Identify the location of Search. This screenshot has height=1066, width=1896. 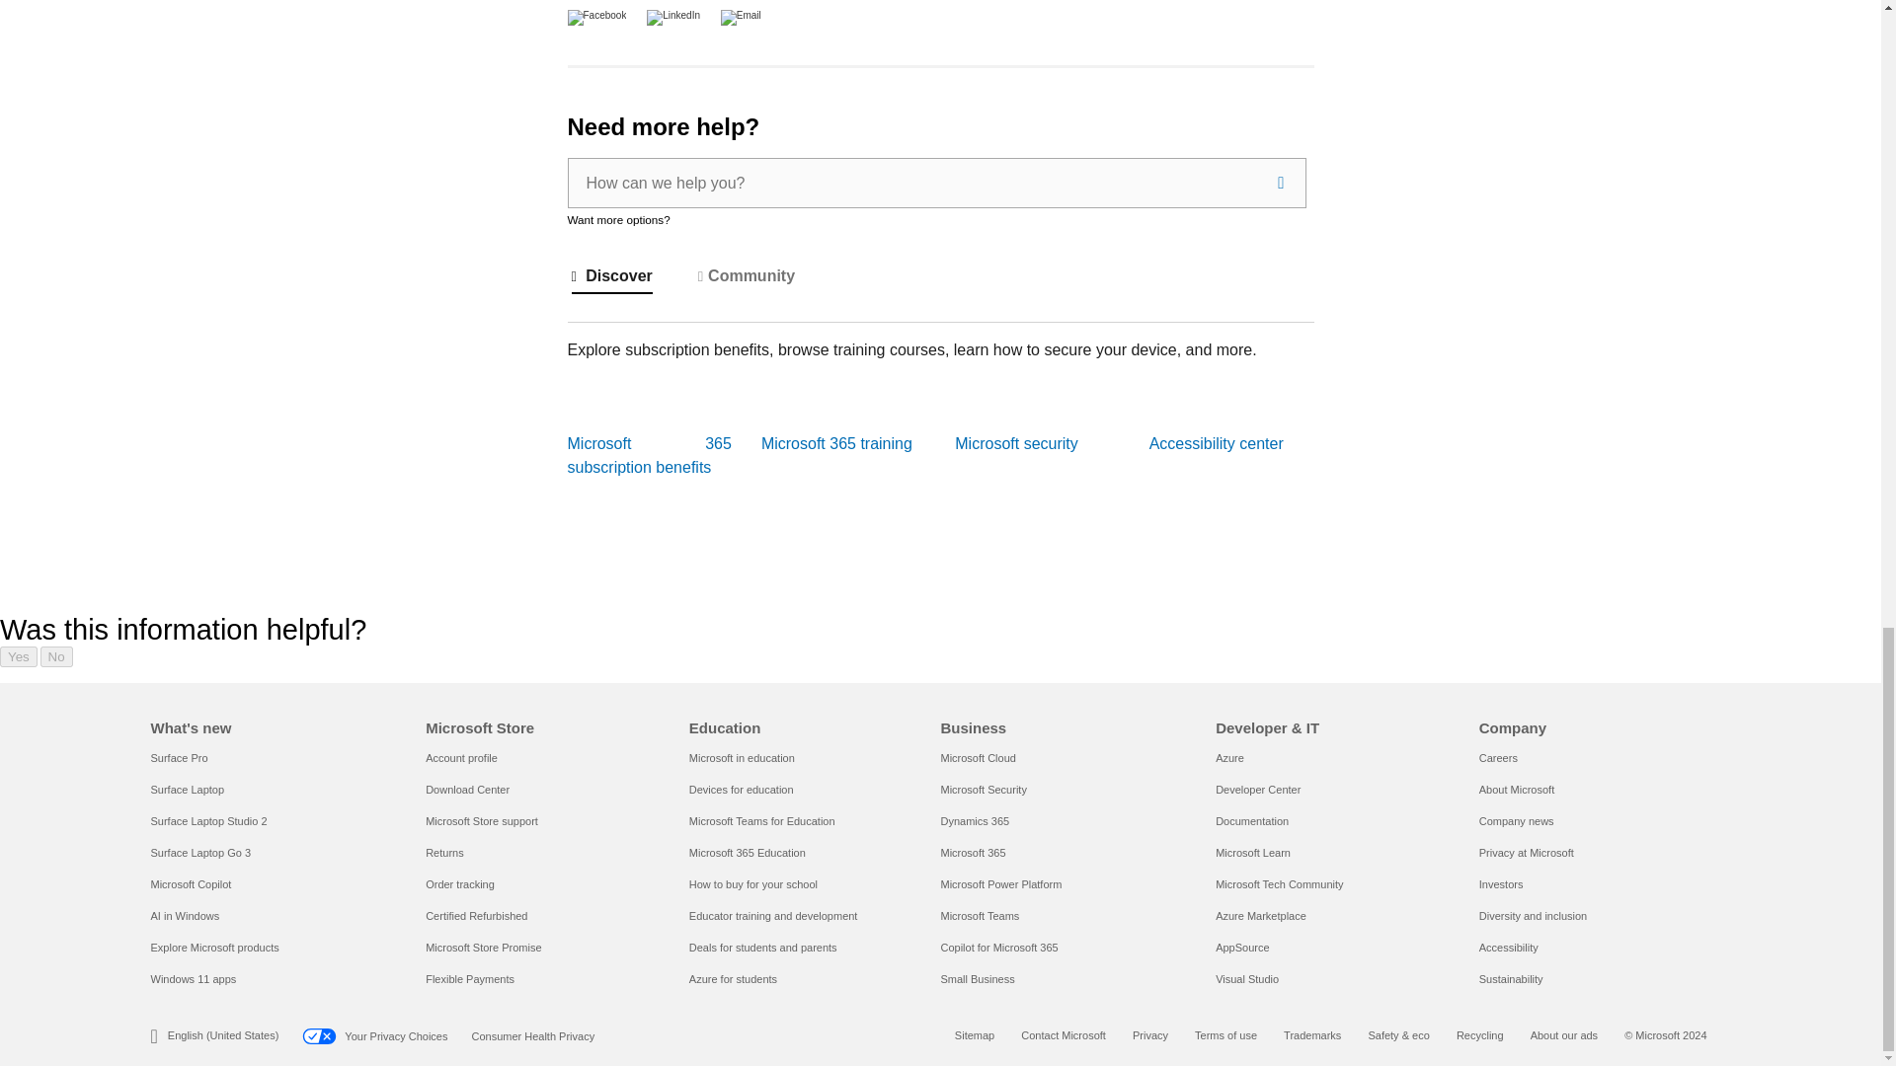
(1280, 182).